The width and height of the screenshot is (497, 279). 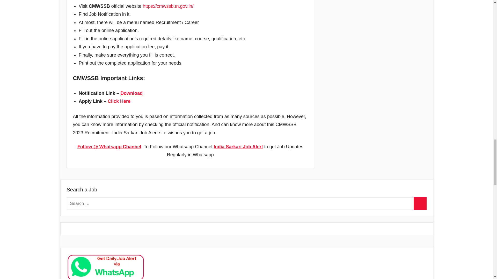 I want to click on India Sarkari Job Alert, so click(x=238, y=147).